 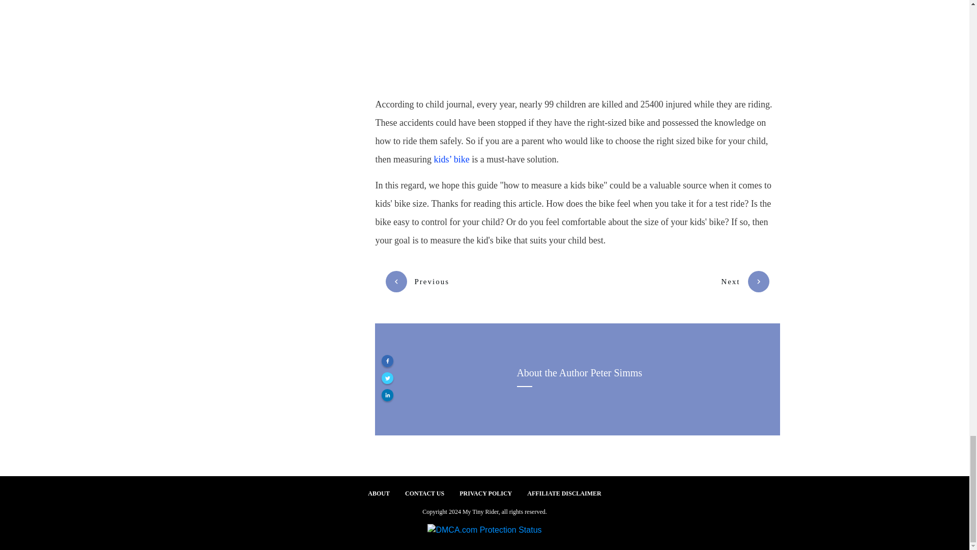 I want to click on Peter Simms, so click(x=616, y=373).